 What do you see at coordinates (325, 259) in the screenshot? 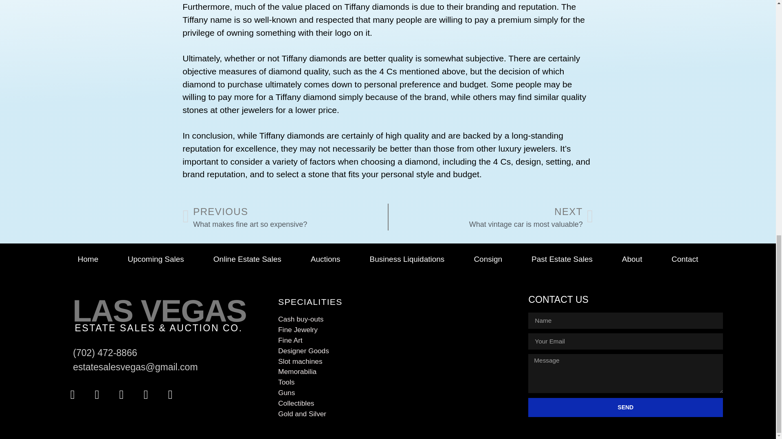
I see `Auctions` at bounding box center [325, 259].